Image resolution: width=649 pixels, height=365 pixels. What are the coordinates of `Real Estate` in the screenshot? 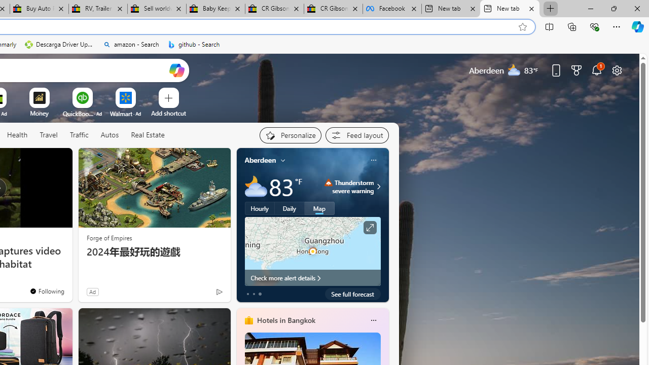 It's located at (147, 135).